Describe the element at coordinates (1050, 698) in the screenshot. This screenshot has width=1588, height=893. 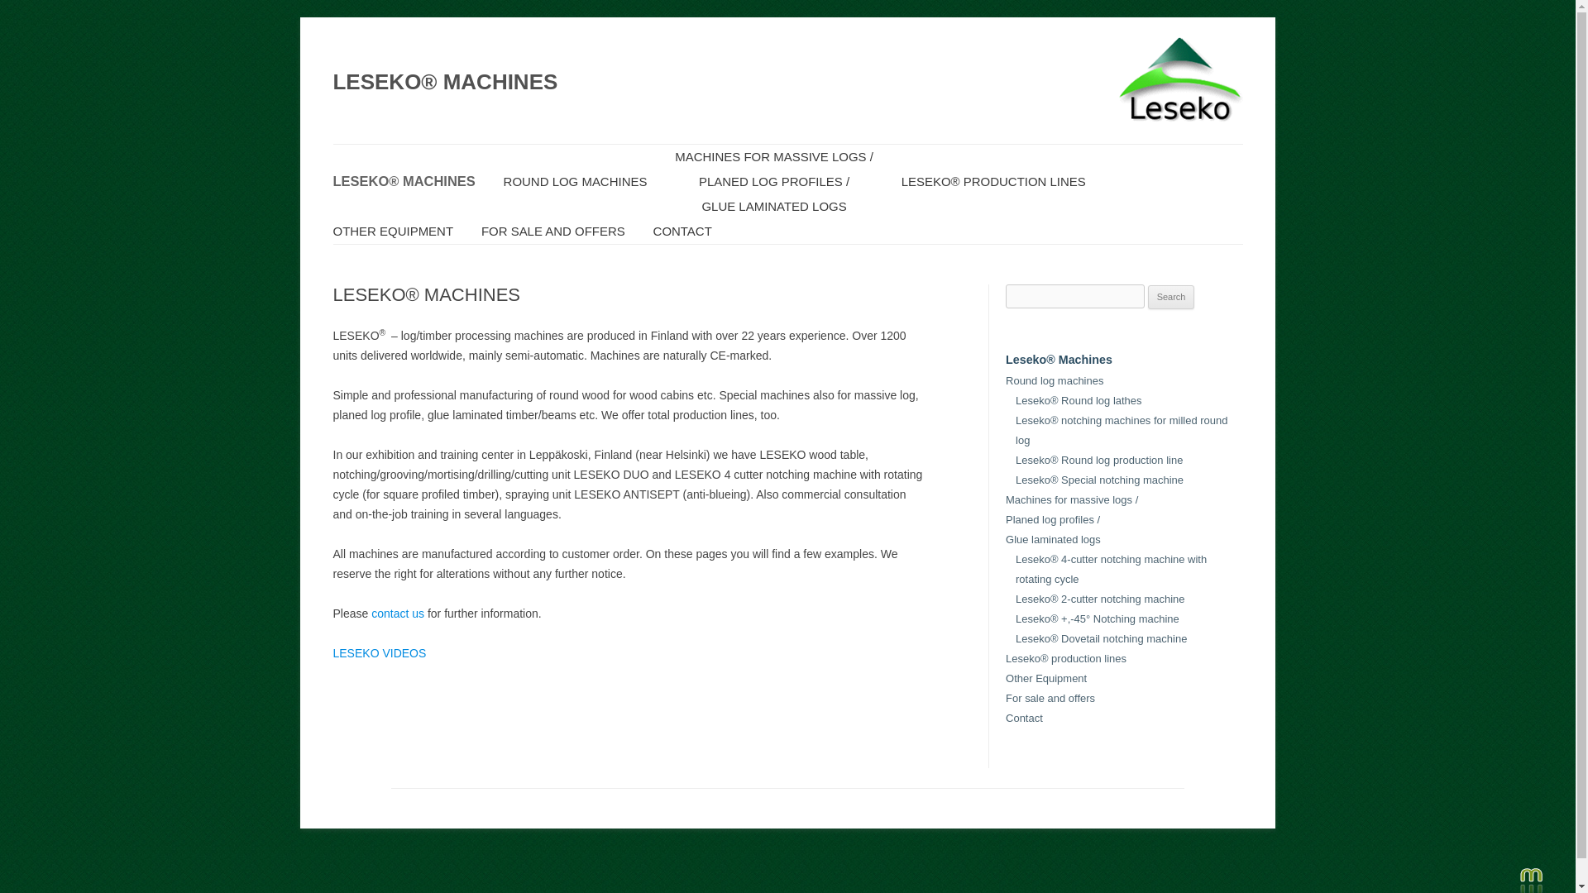
I see `For sale and offers` at that location.